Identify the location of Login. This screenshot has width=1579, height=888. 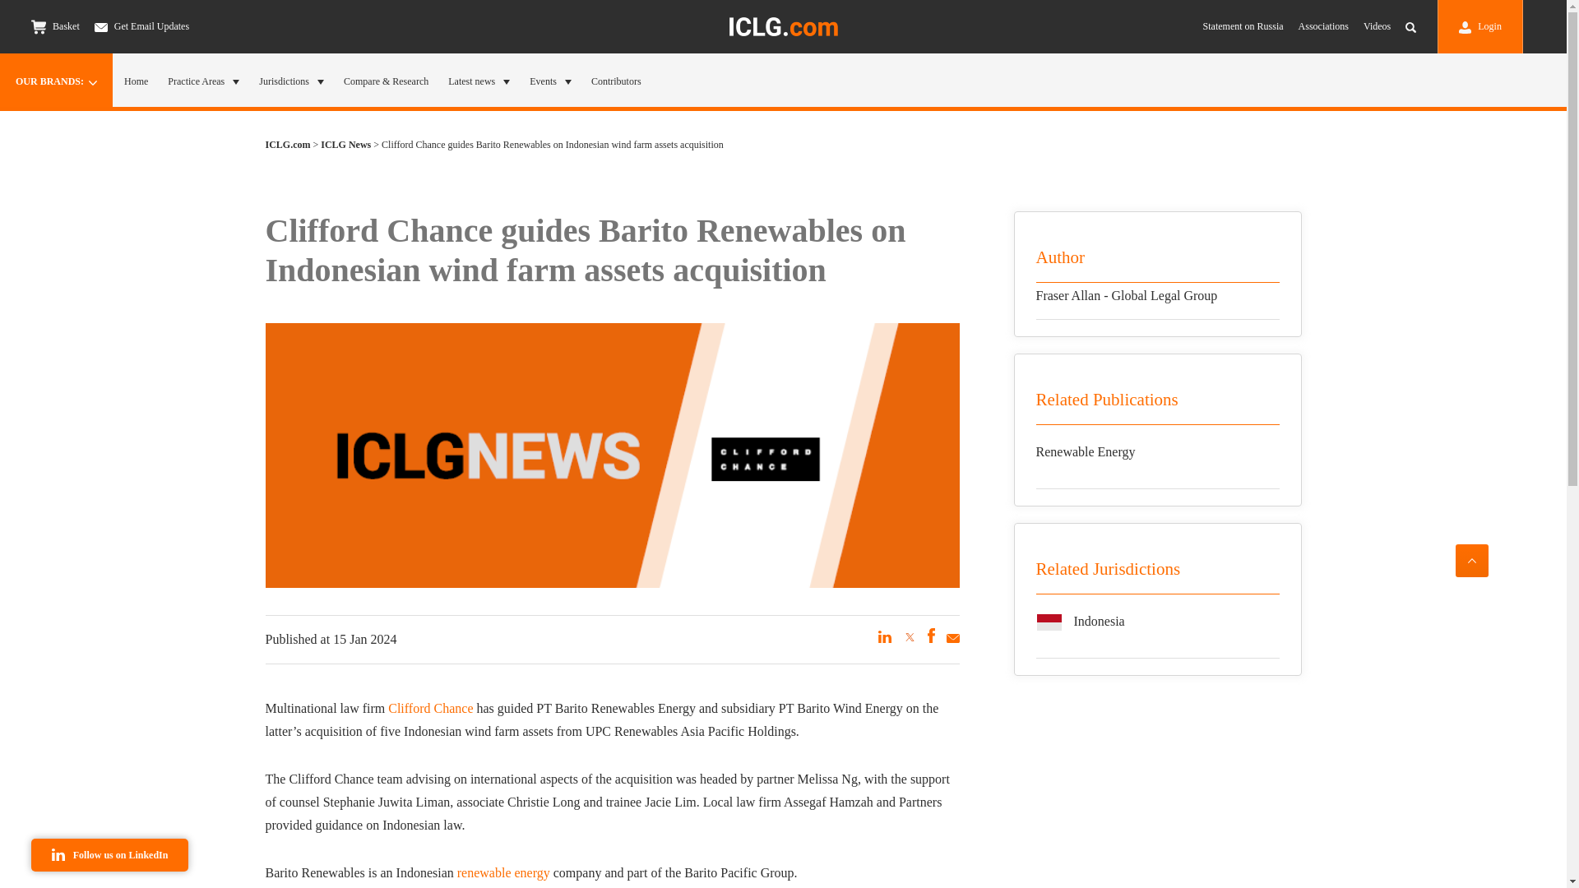
(1480, 26).